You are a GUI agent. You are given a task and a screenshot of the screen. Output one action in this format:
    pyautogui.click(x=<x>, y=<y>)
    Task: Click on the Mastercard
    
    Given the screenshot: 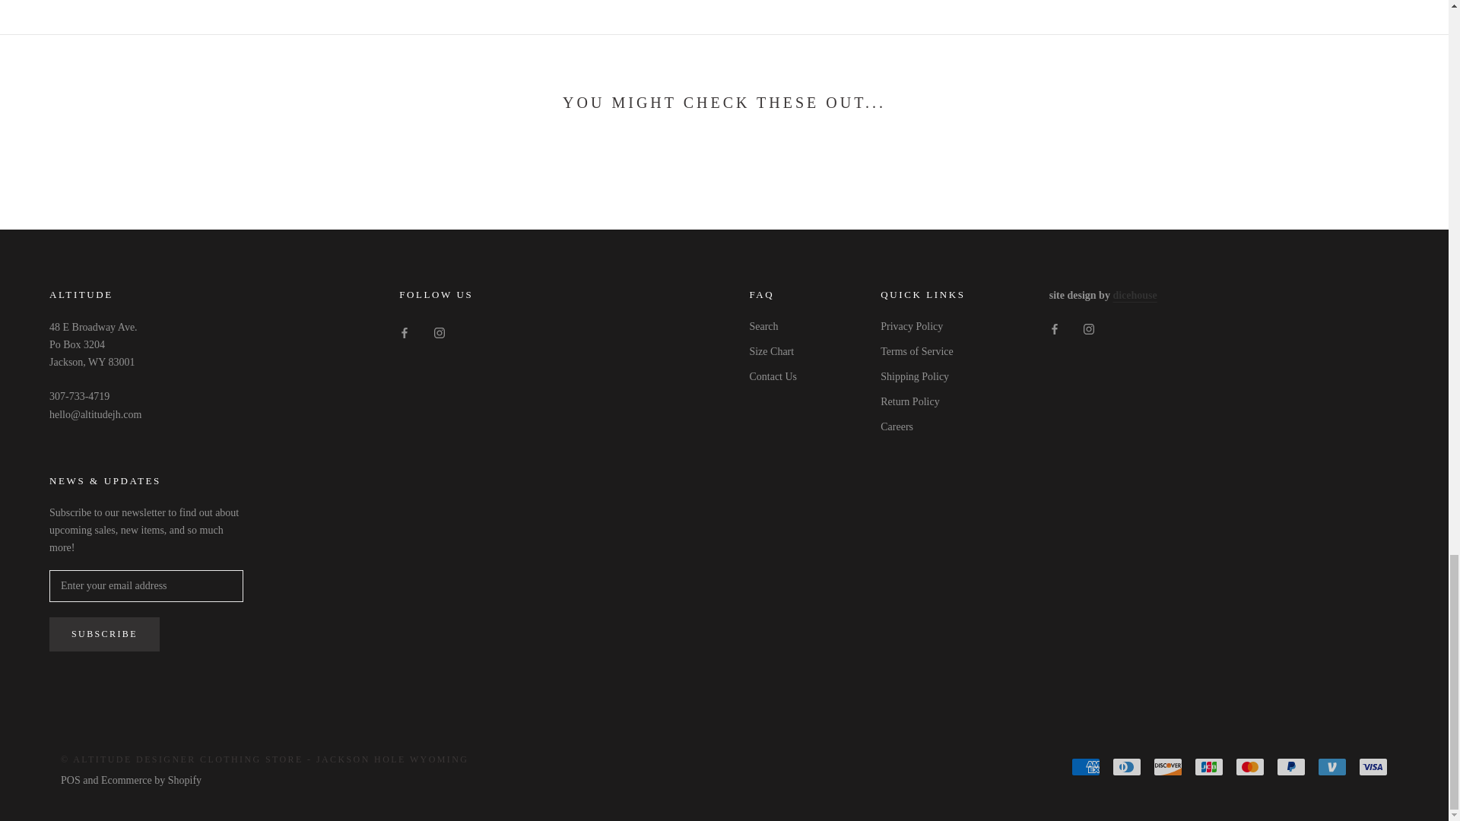 What is the action you would take?
    pyautogui.click(x=1249, y=766)
    